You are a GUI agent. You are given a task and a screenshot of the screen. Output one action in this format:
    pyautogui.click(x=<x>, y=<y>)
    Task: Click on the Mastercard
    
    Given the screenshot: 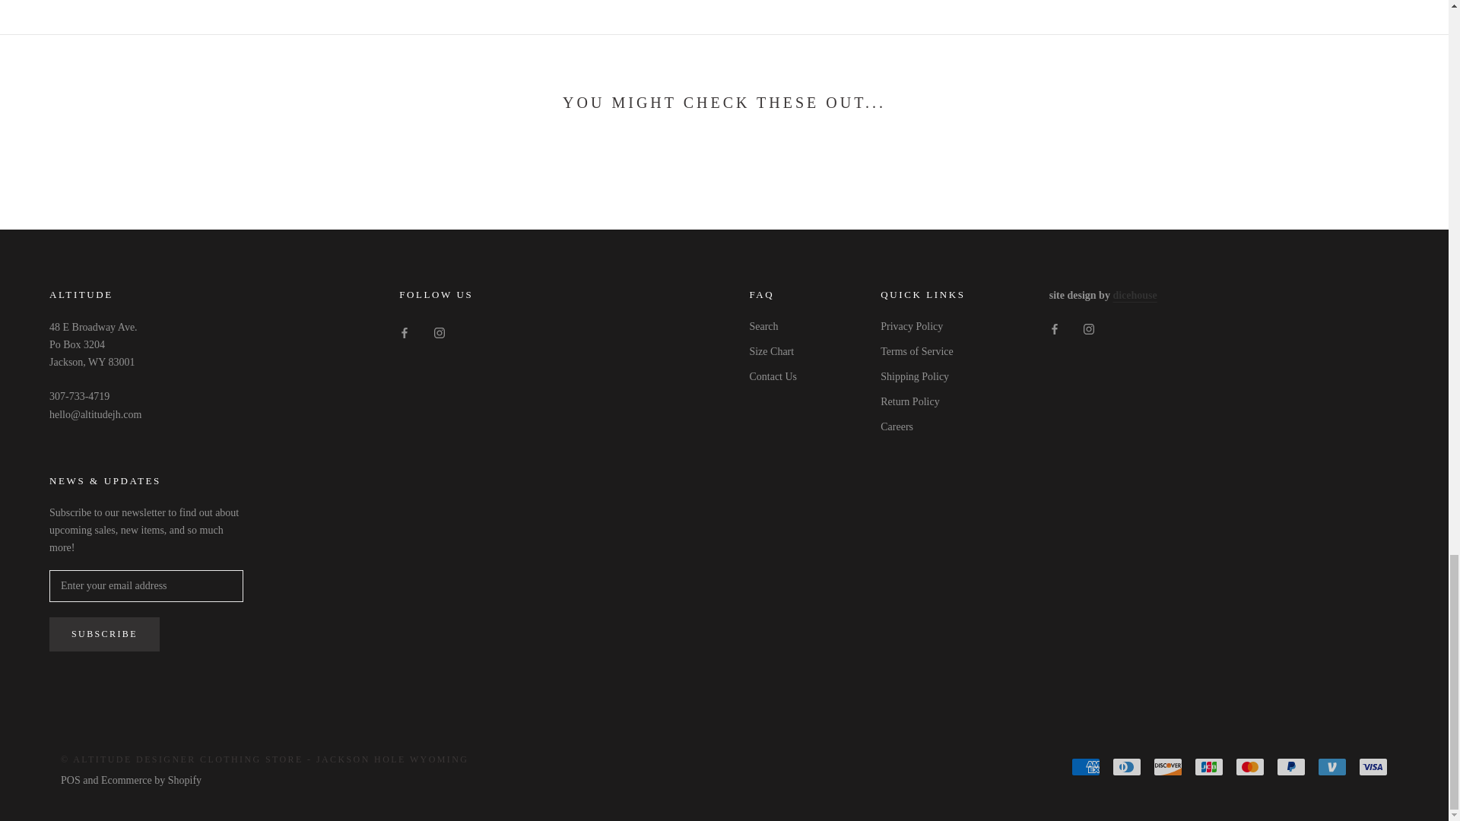 What is the action you would take?
    pyautogui.click(x=1249, y=766)
    